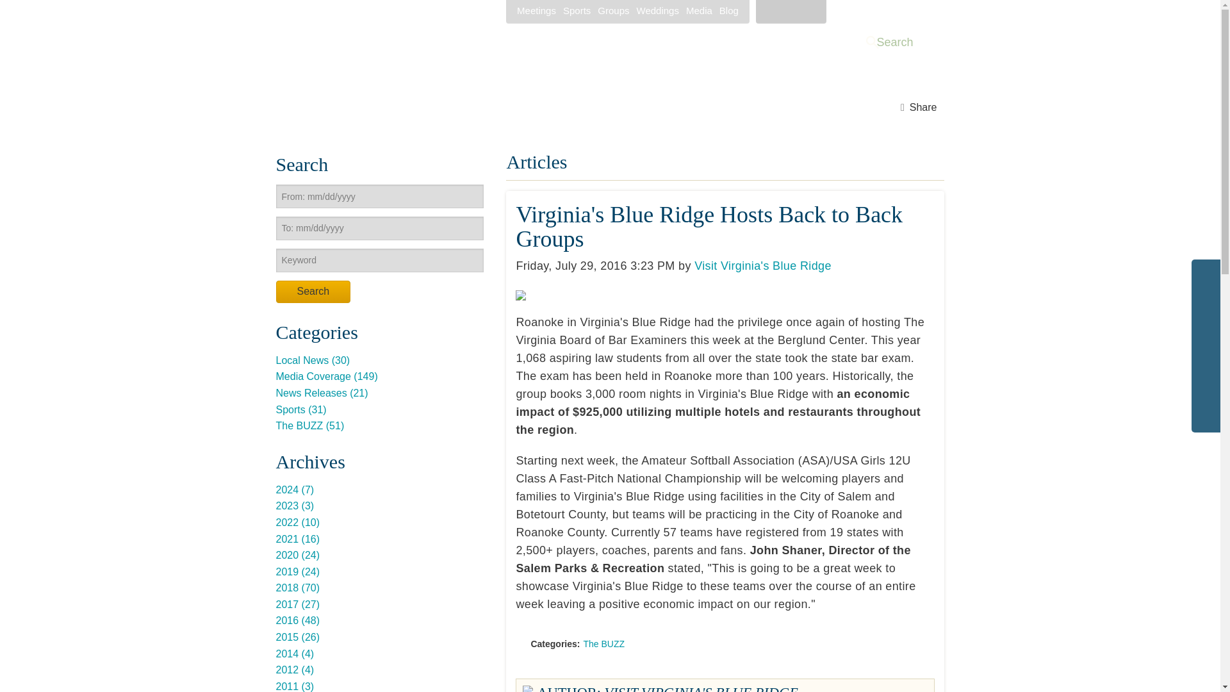 Image resolution: width=1230 pixels, height=692 pixels. I want to click on Meetings, so click(536, 10).